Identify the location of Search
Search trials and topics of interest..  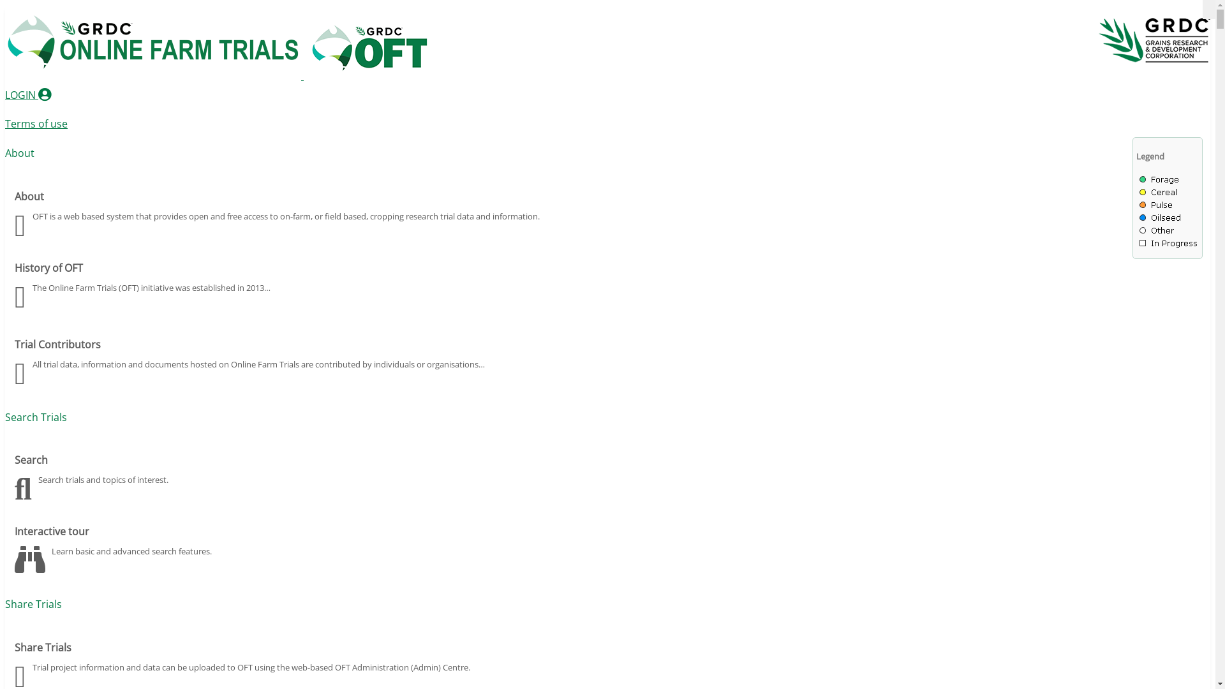
(607, 475).